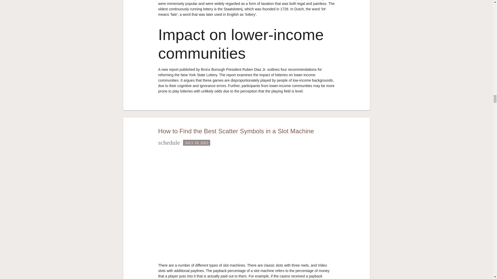 The height and width of the screenshot is (279, 497). Describe the element at coordinates (196, 143) in the screenshot. I see `JULY 18, 2022` at that location.